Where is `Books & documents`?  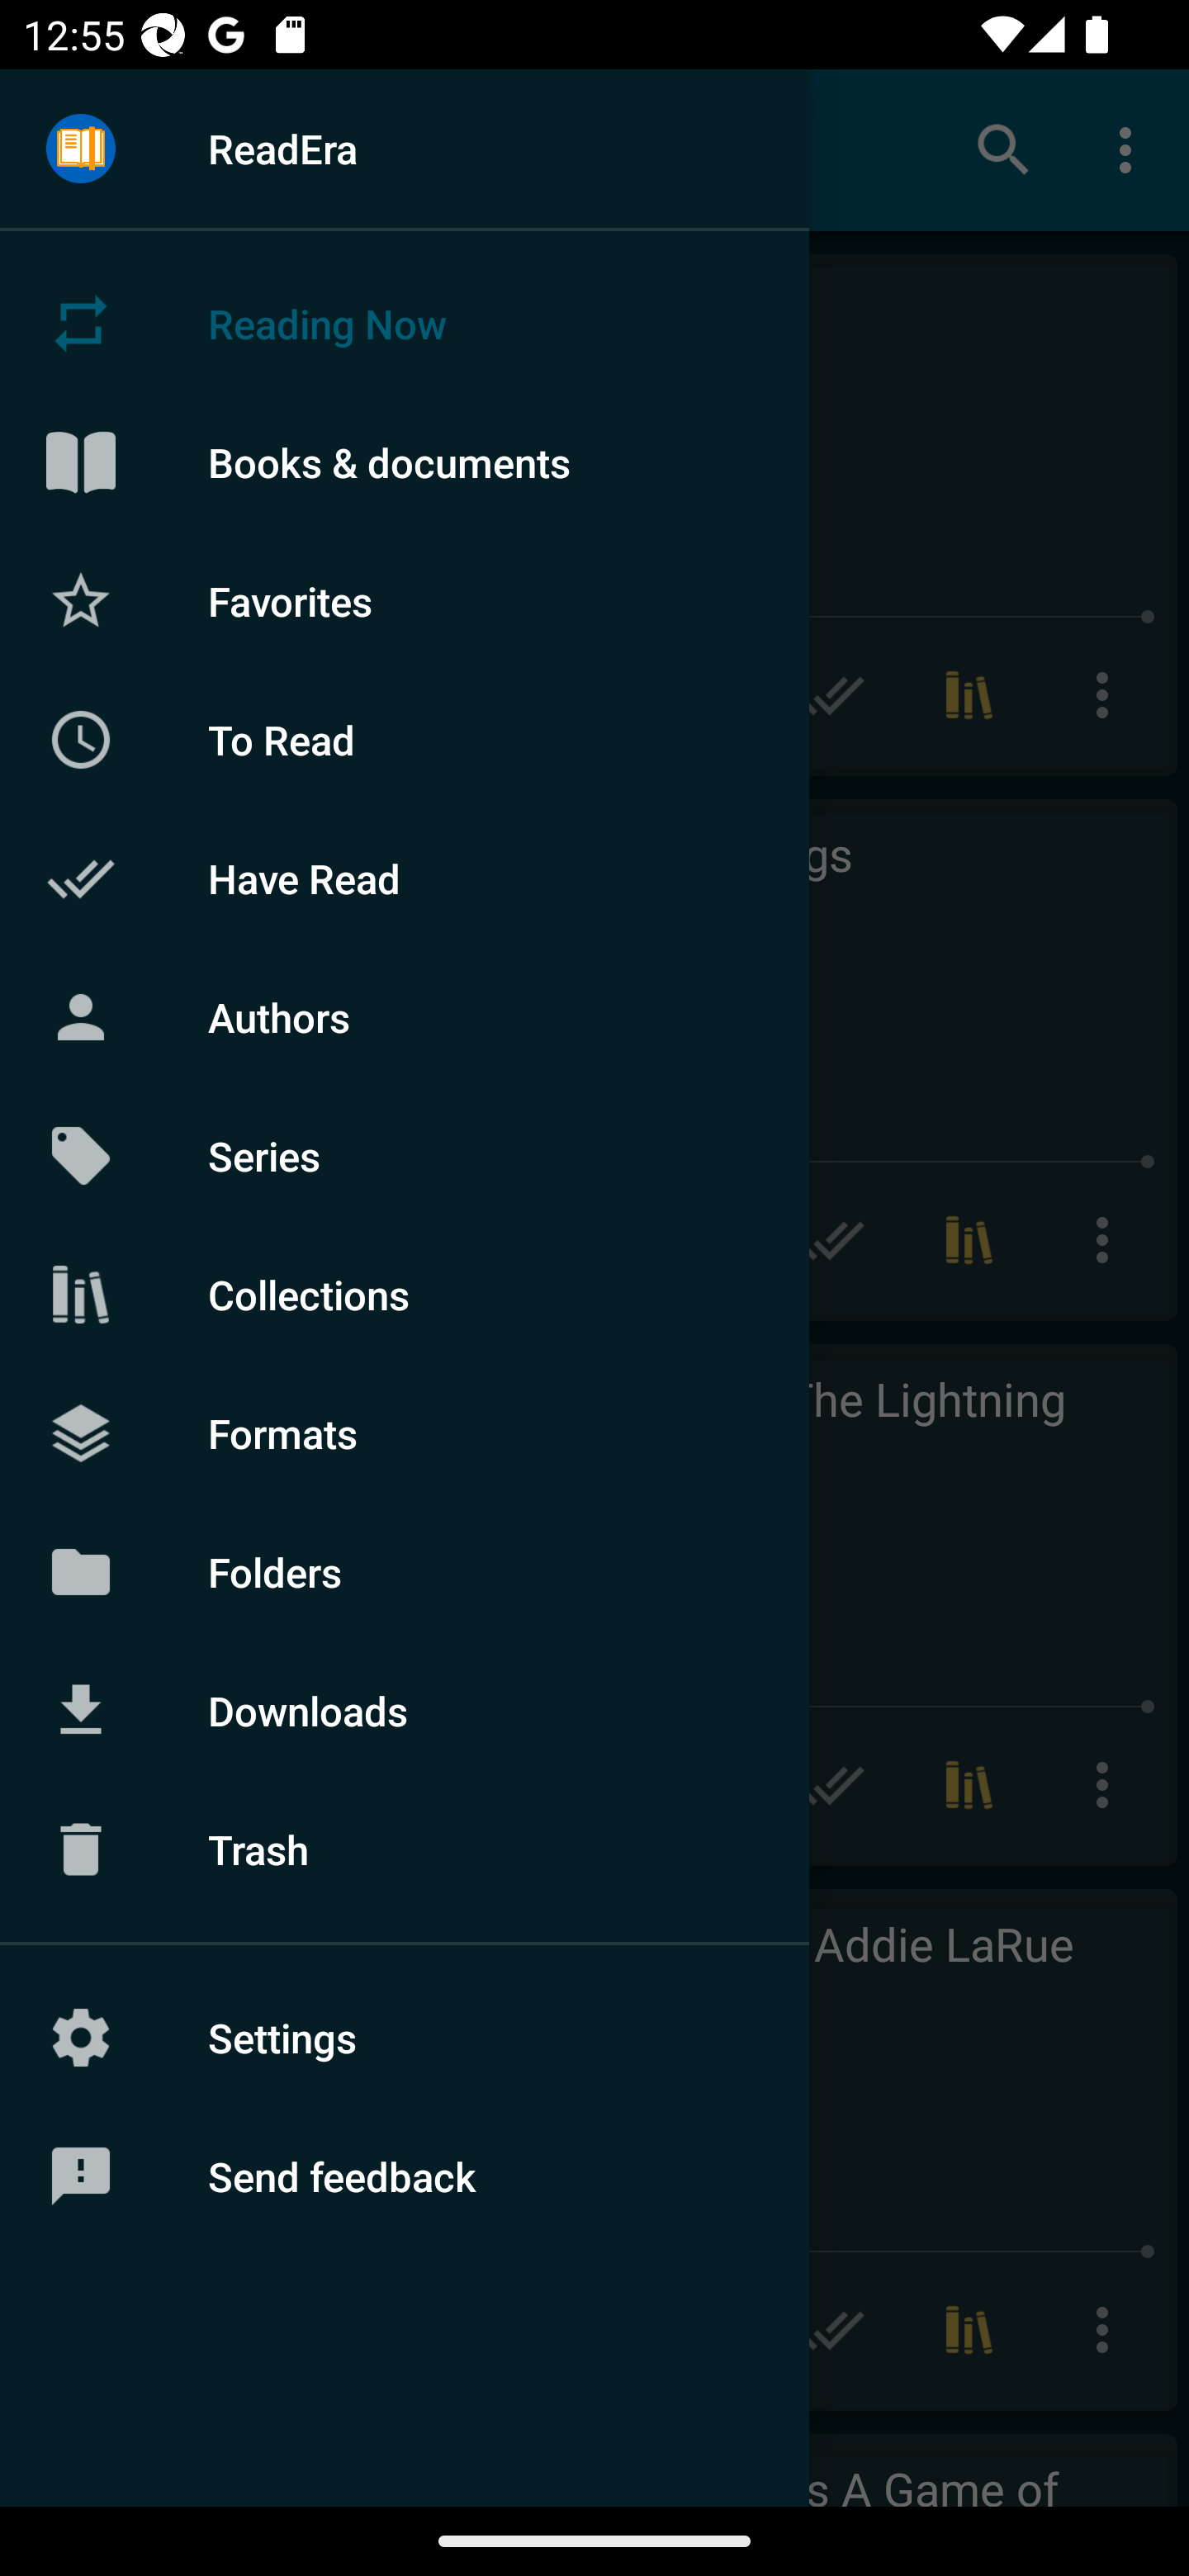 Books & documents is located at coordinates (405, 462).